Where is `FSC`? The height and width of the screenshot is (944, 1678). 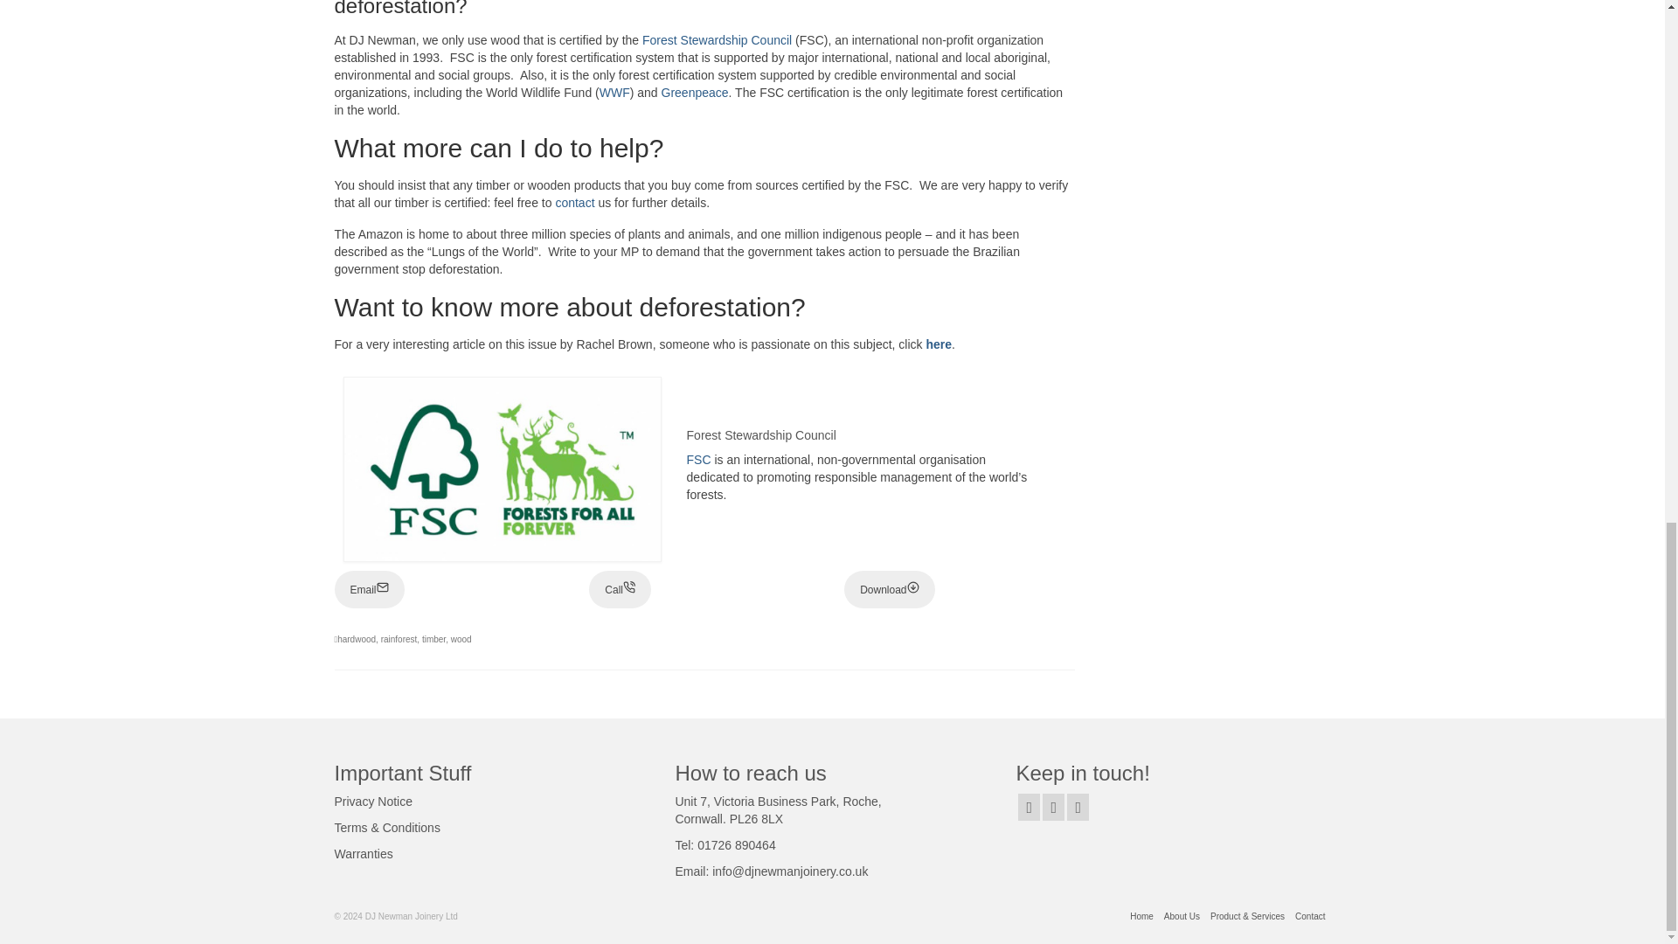 FSC is located at coordinates (699, 460).